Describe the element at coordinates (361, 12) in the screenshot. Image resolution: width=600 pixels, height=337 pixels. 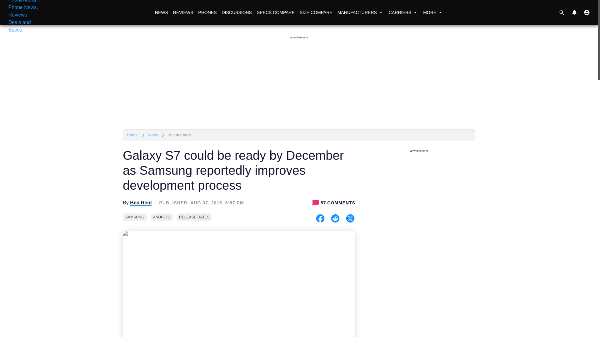
I see `MANUFACTURERS` at that location.